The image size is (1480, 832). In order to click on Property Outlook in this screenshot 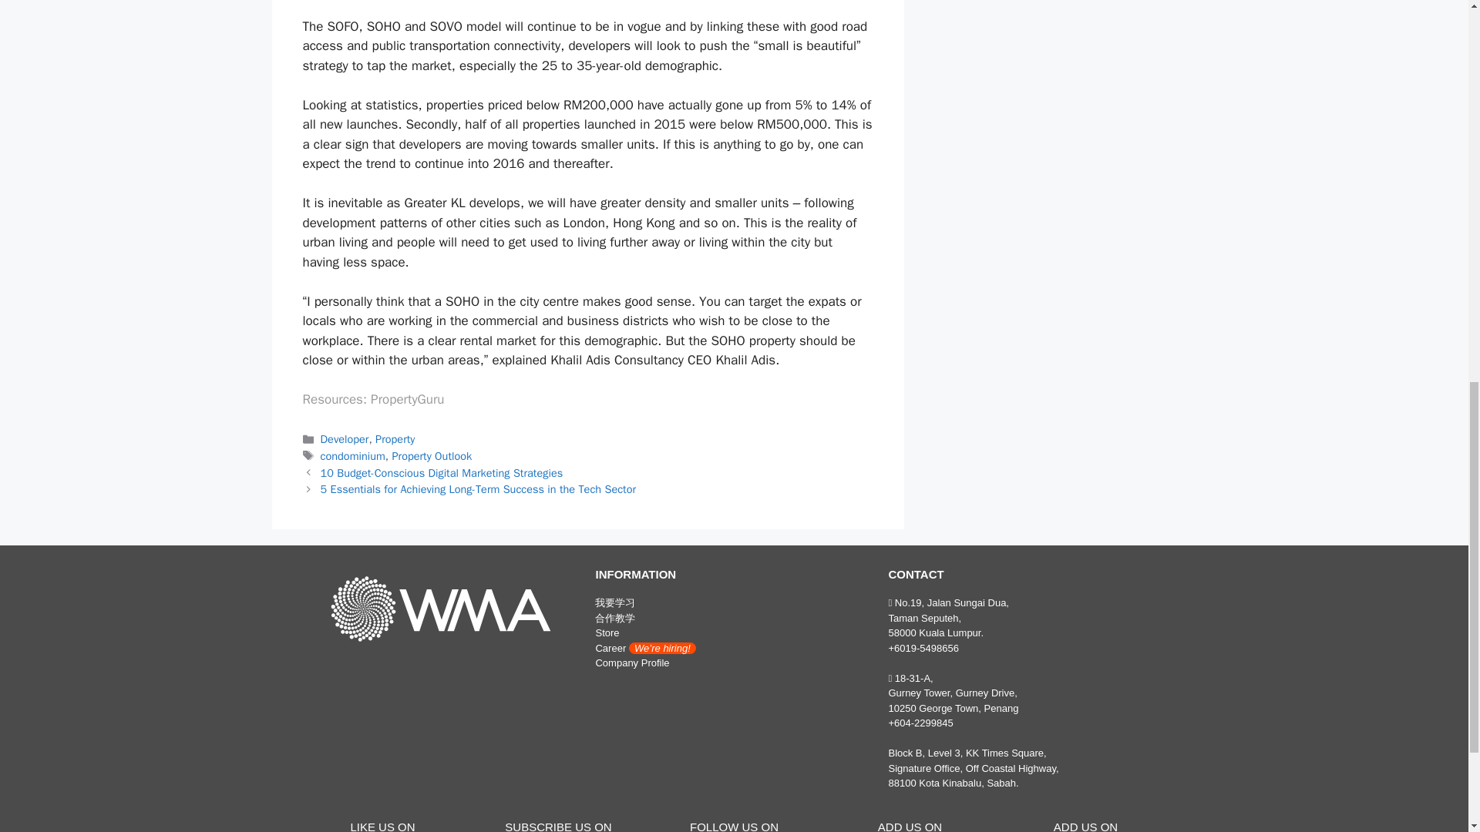, I will do `click(432, 456)`.